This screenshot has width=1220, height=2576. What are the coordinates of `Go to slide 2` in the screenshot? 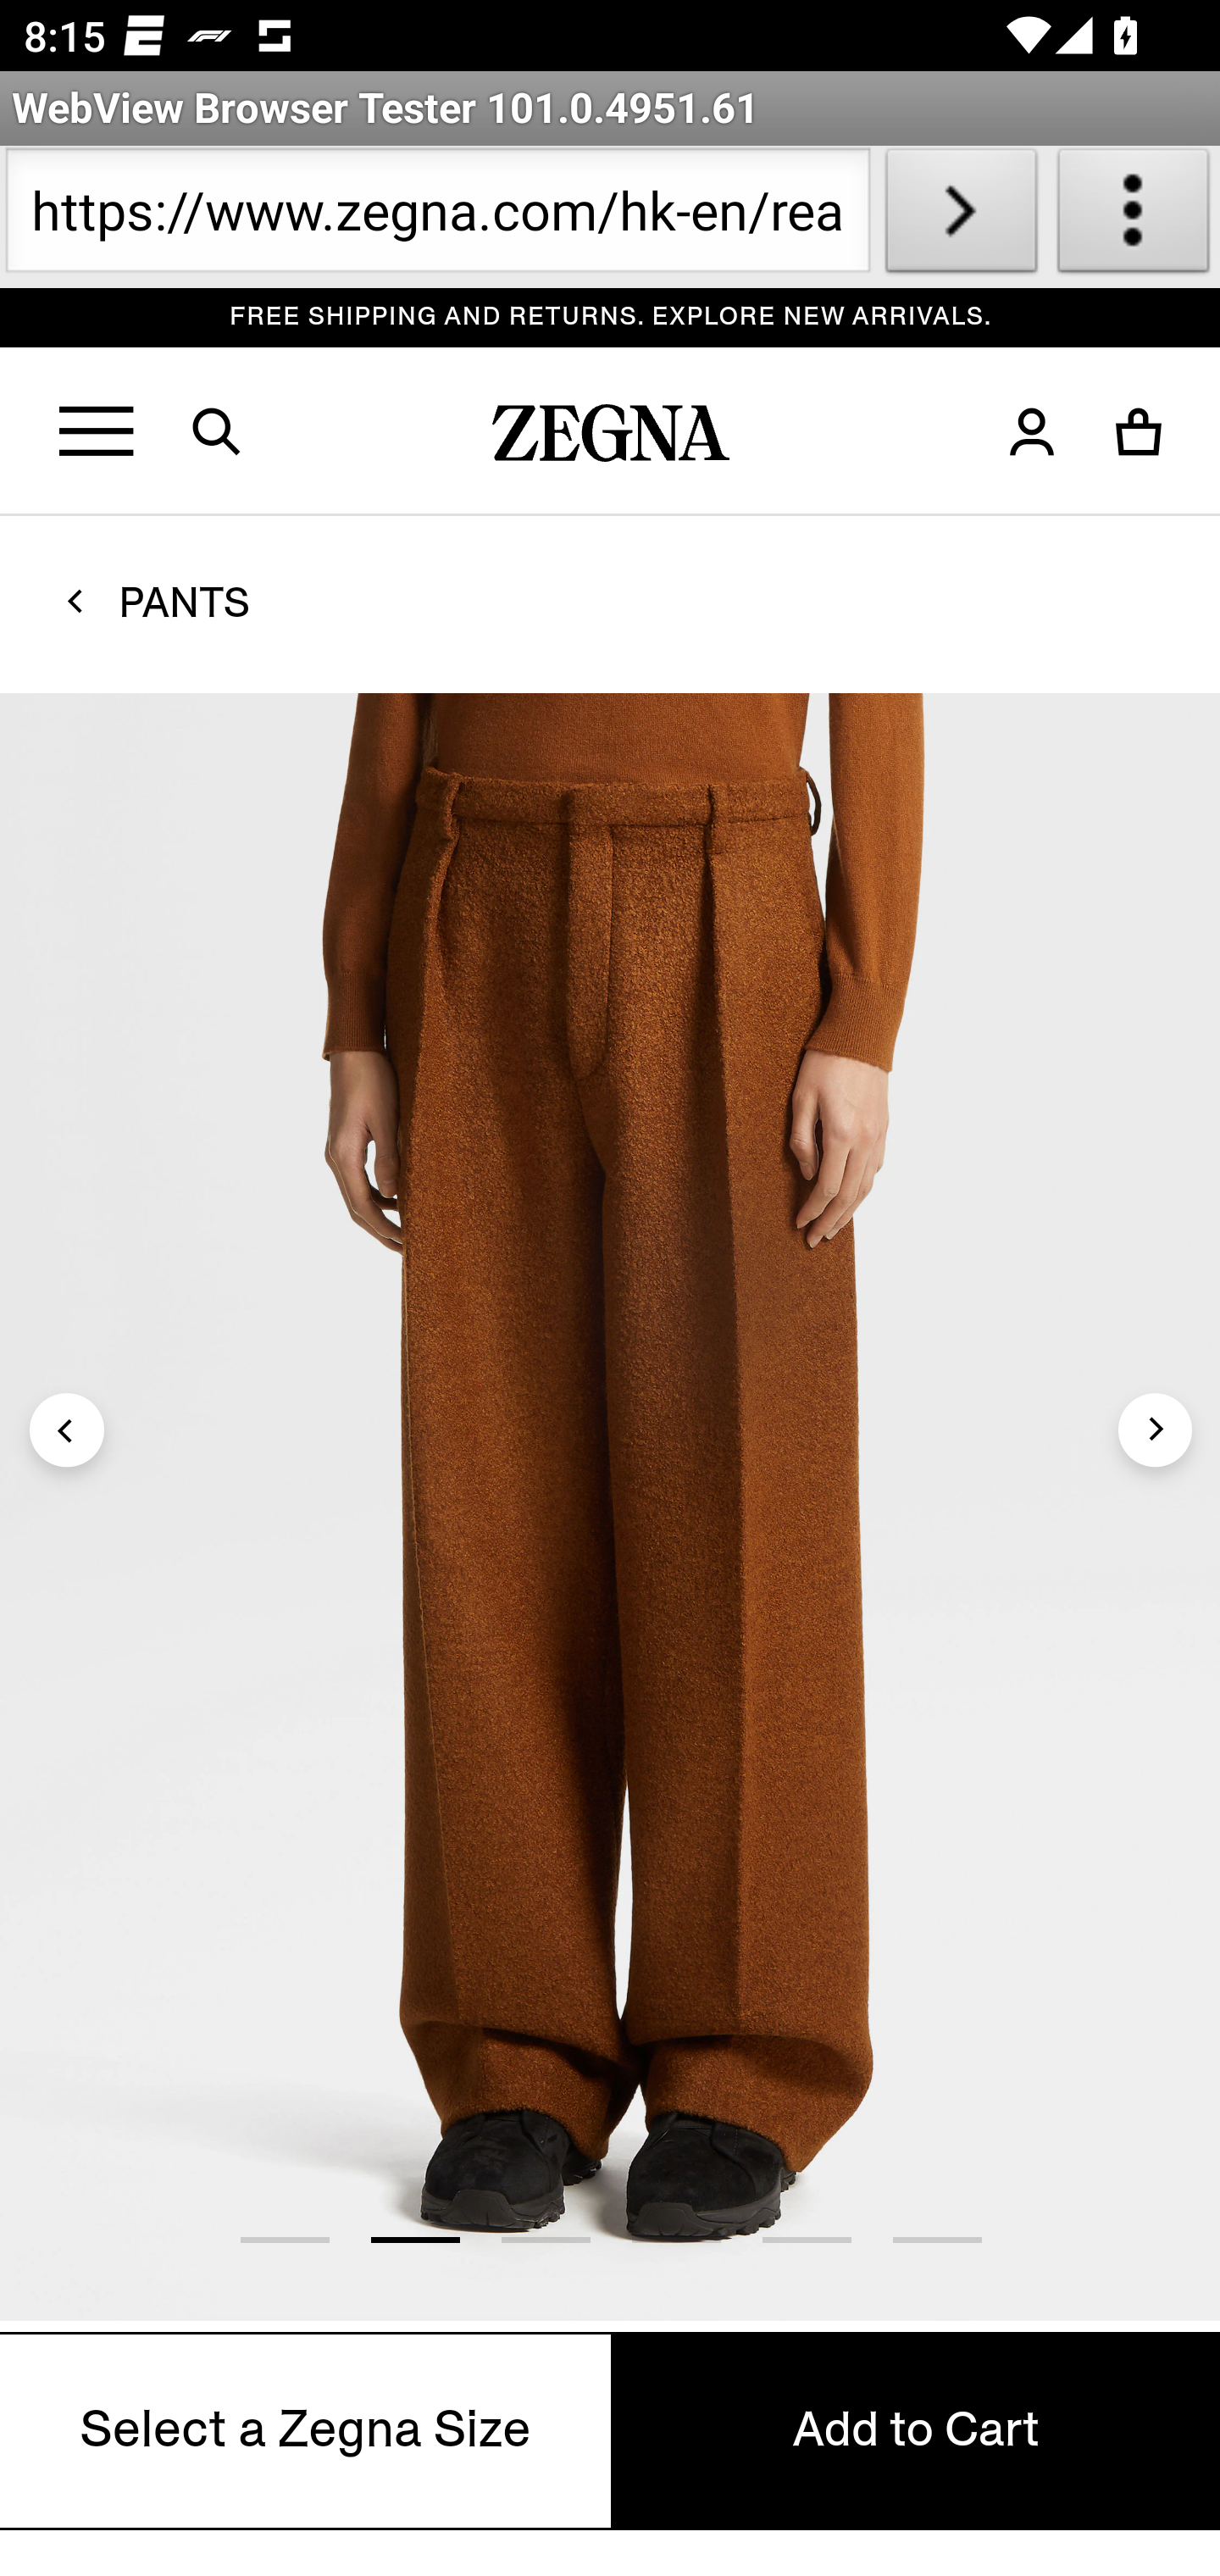 It's located at (414, 2239).